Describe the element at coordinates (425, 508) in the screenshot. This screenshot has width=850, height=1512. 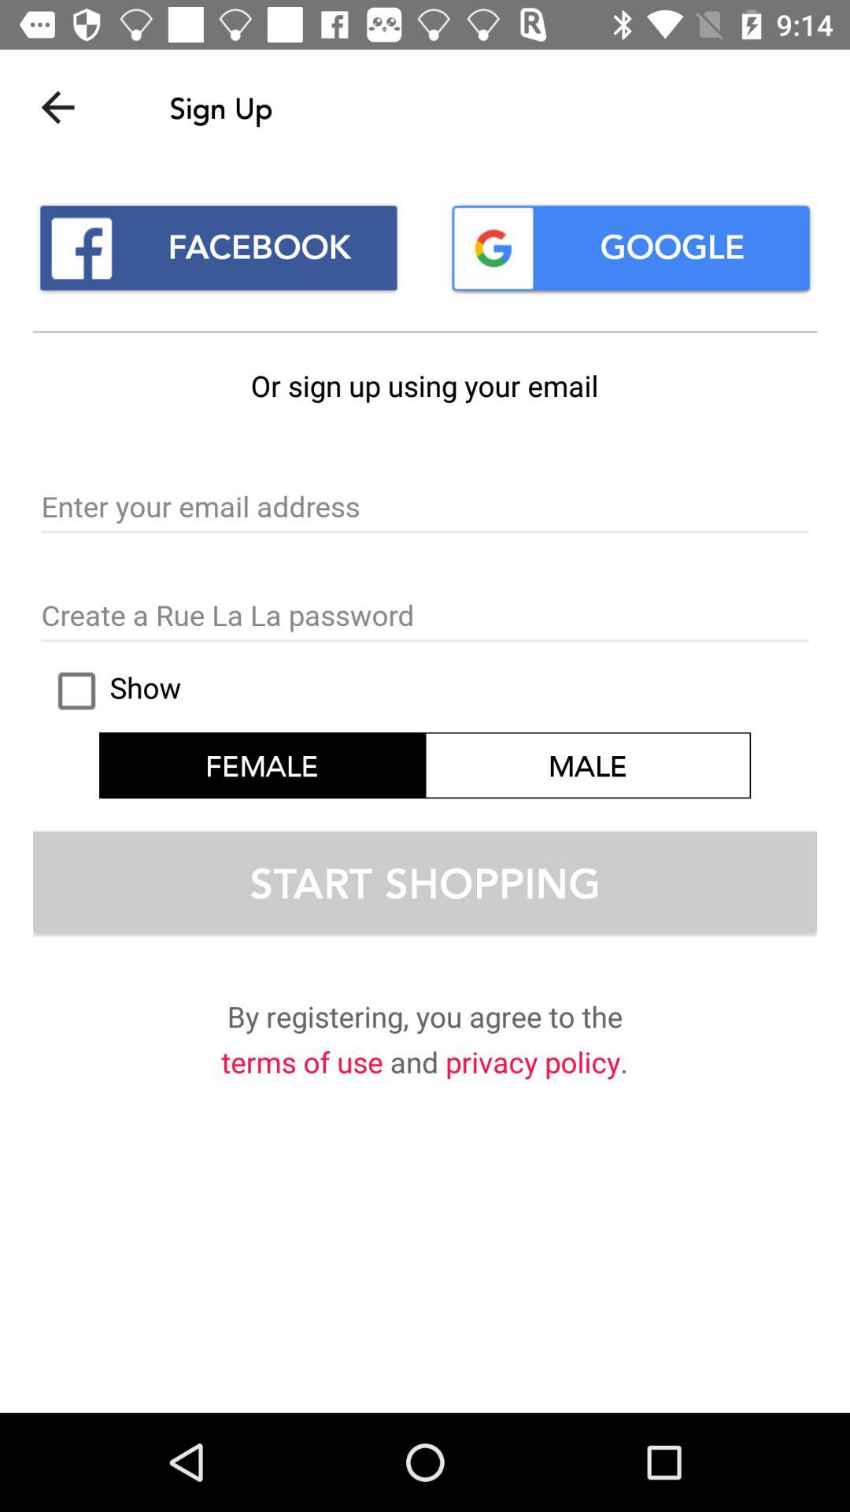
I see `enter your email address` at that location.